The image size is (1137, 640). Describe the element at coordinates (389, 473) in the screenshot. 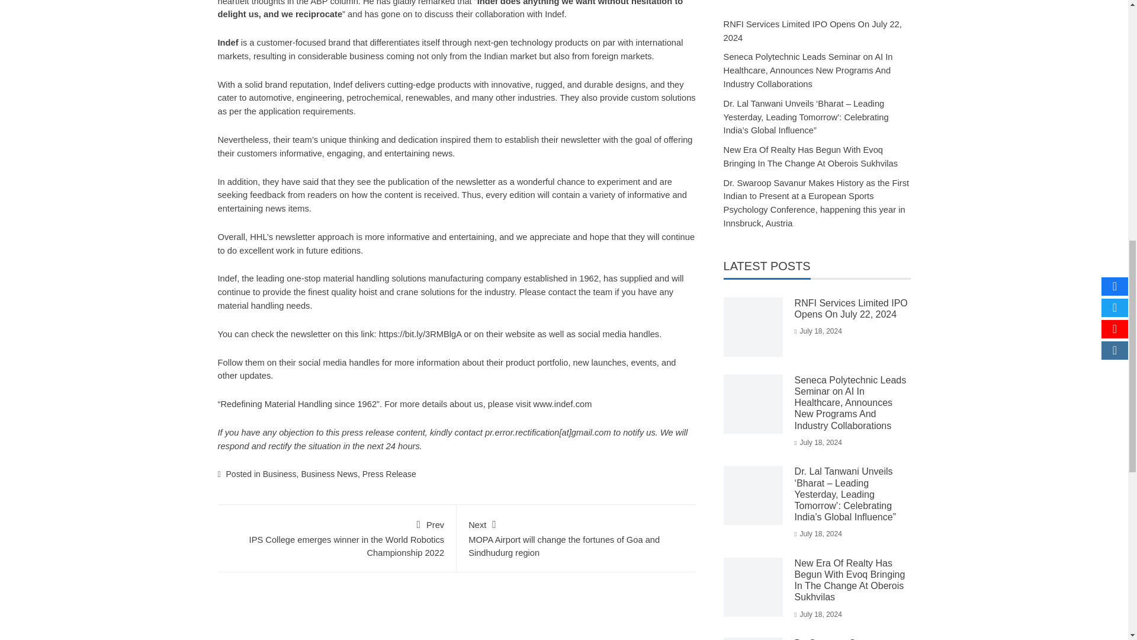

I see `Press Release` at that location.